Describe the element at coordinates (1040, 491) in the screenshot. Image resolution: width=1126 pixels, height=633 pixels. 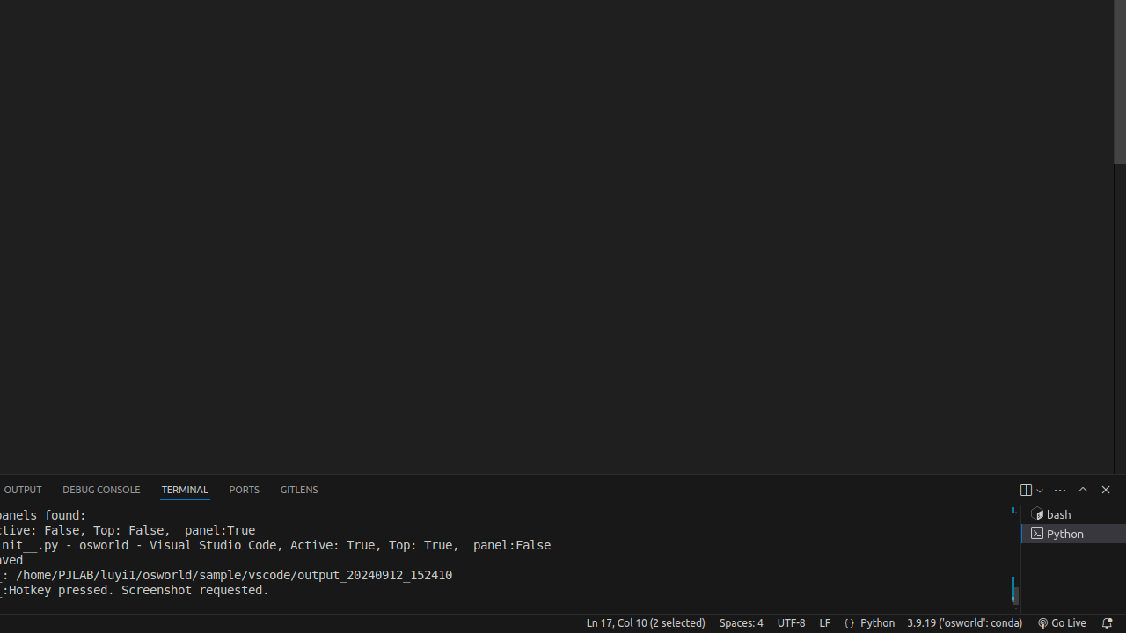
I see `Launch Profile...` at that location.